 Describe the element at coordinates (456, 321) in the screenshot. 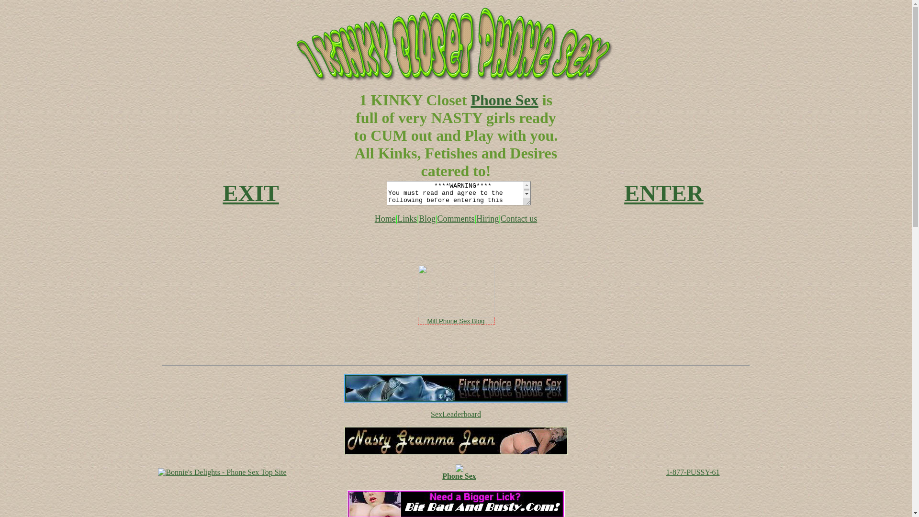

I see `Milf Phone Sex Blog` at that location.